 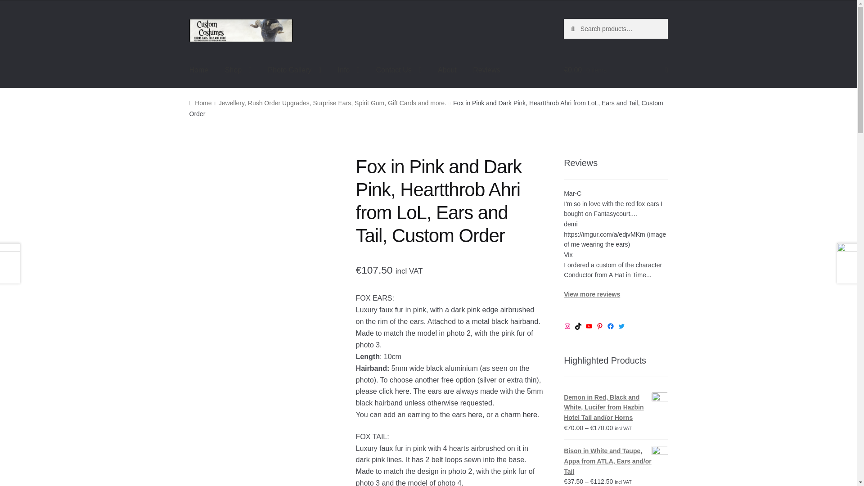 I want to click on Info, so click(x=349, y=70).